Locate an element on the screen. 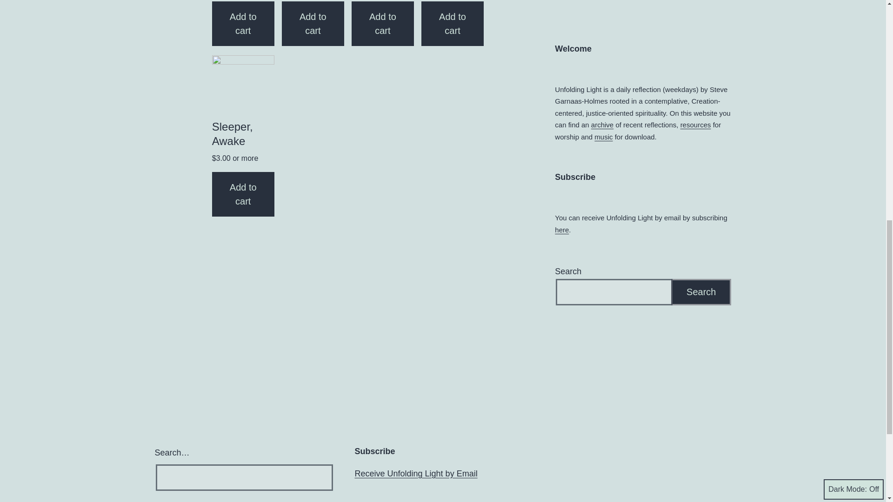 Image resolution: width=893 pixels, height=502 pixels. music is located at coordinates (604, 137).